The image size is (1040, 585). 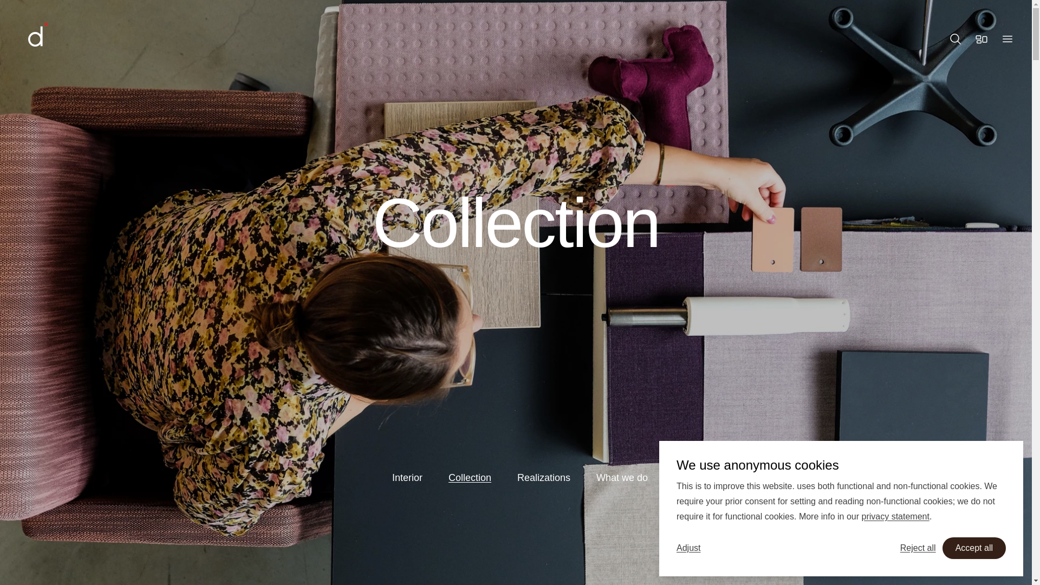 I want to click on Home, so click(x=69, y=39).